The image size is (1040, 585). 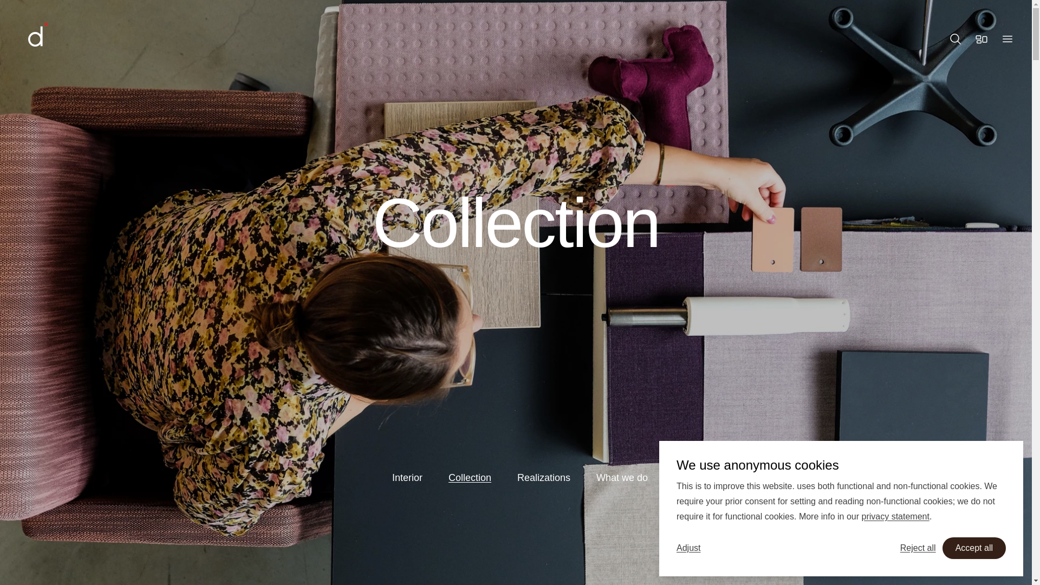 I want to click on Home, so click(x=69, y=39).